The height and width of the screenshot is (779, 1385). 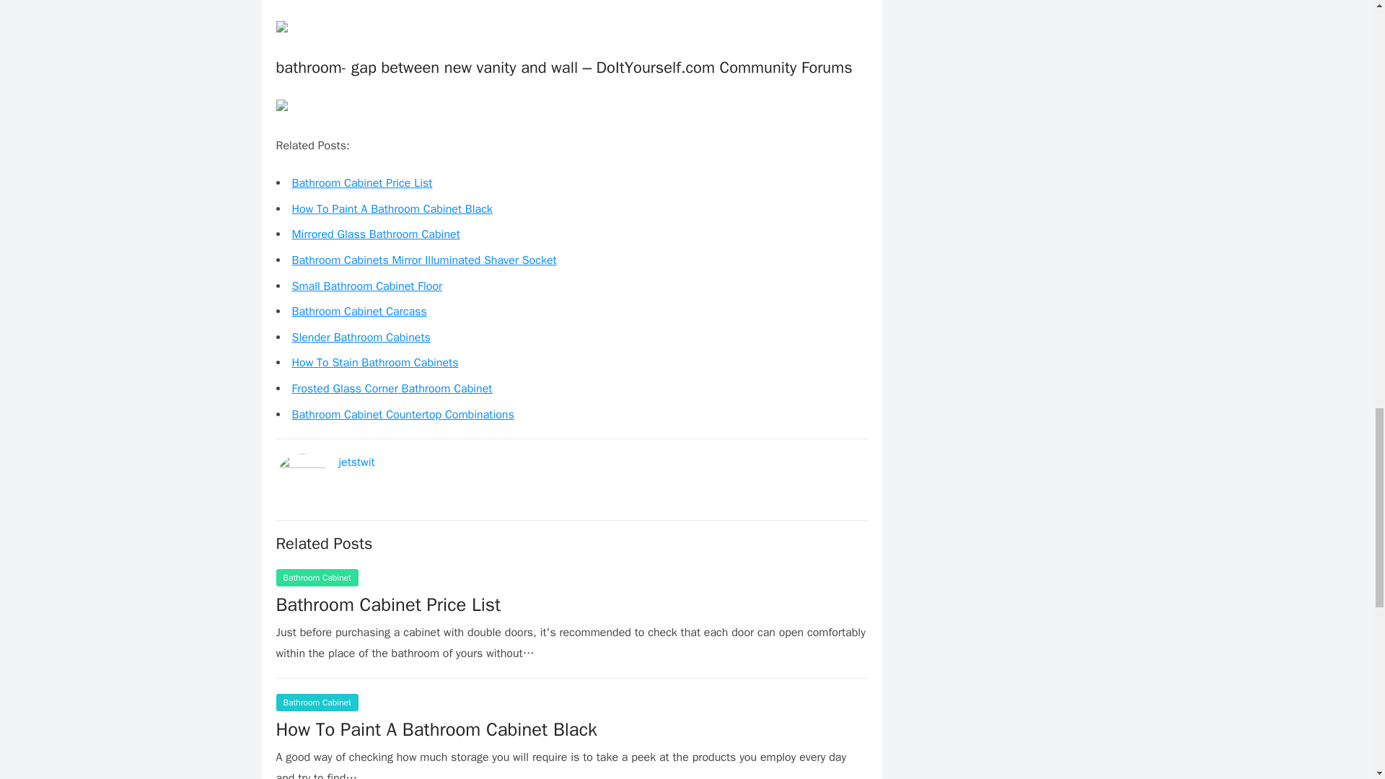 I want to click on How To Paint A Bathroom Cabinet Black, so click(x=436, y=729).